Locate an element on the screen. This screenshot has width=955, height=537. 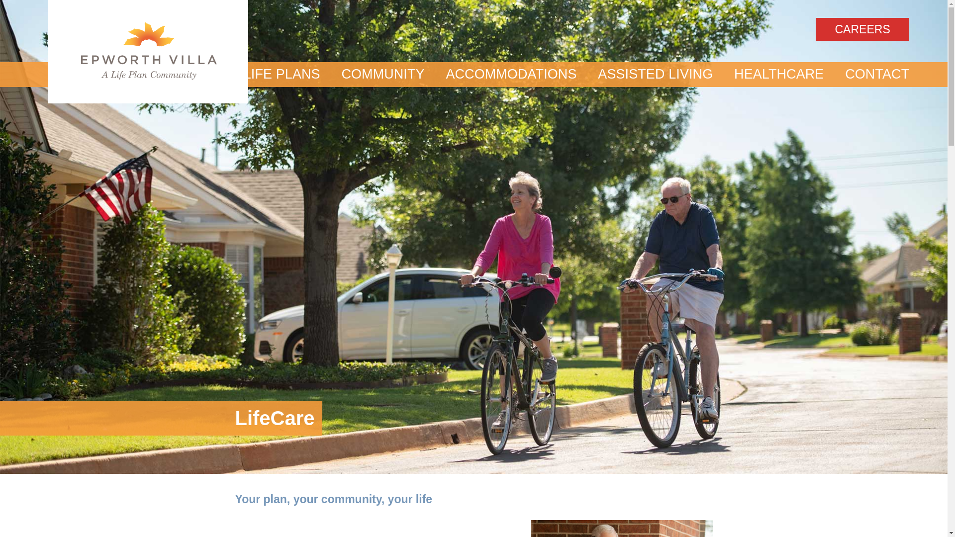
LIFE PLANS is located at coordinates (282, 75).